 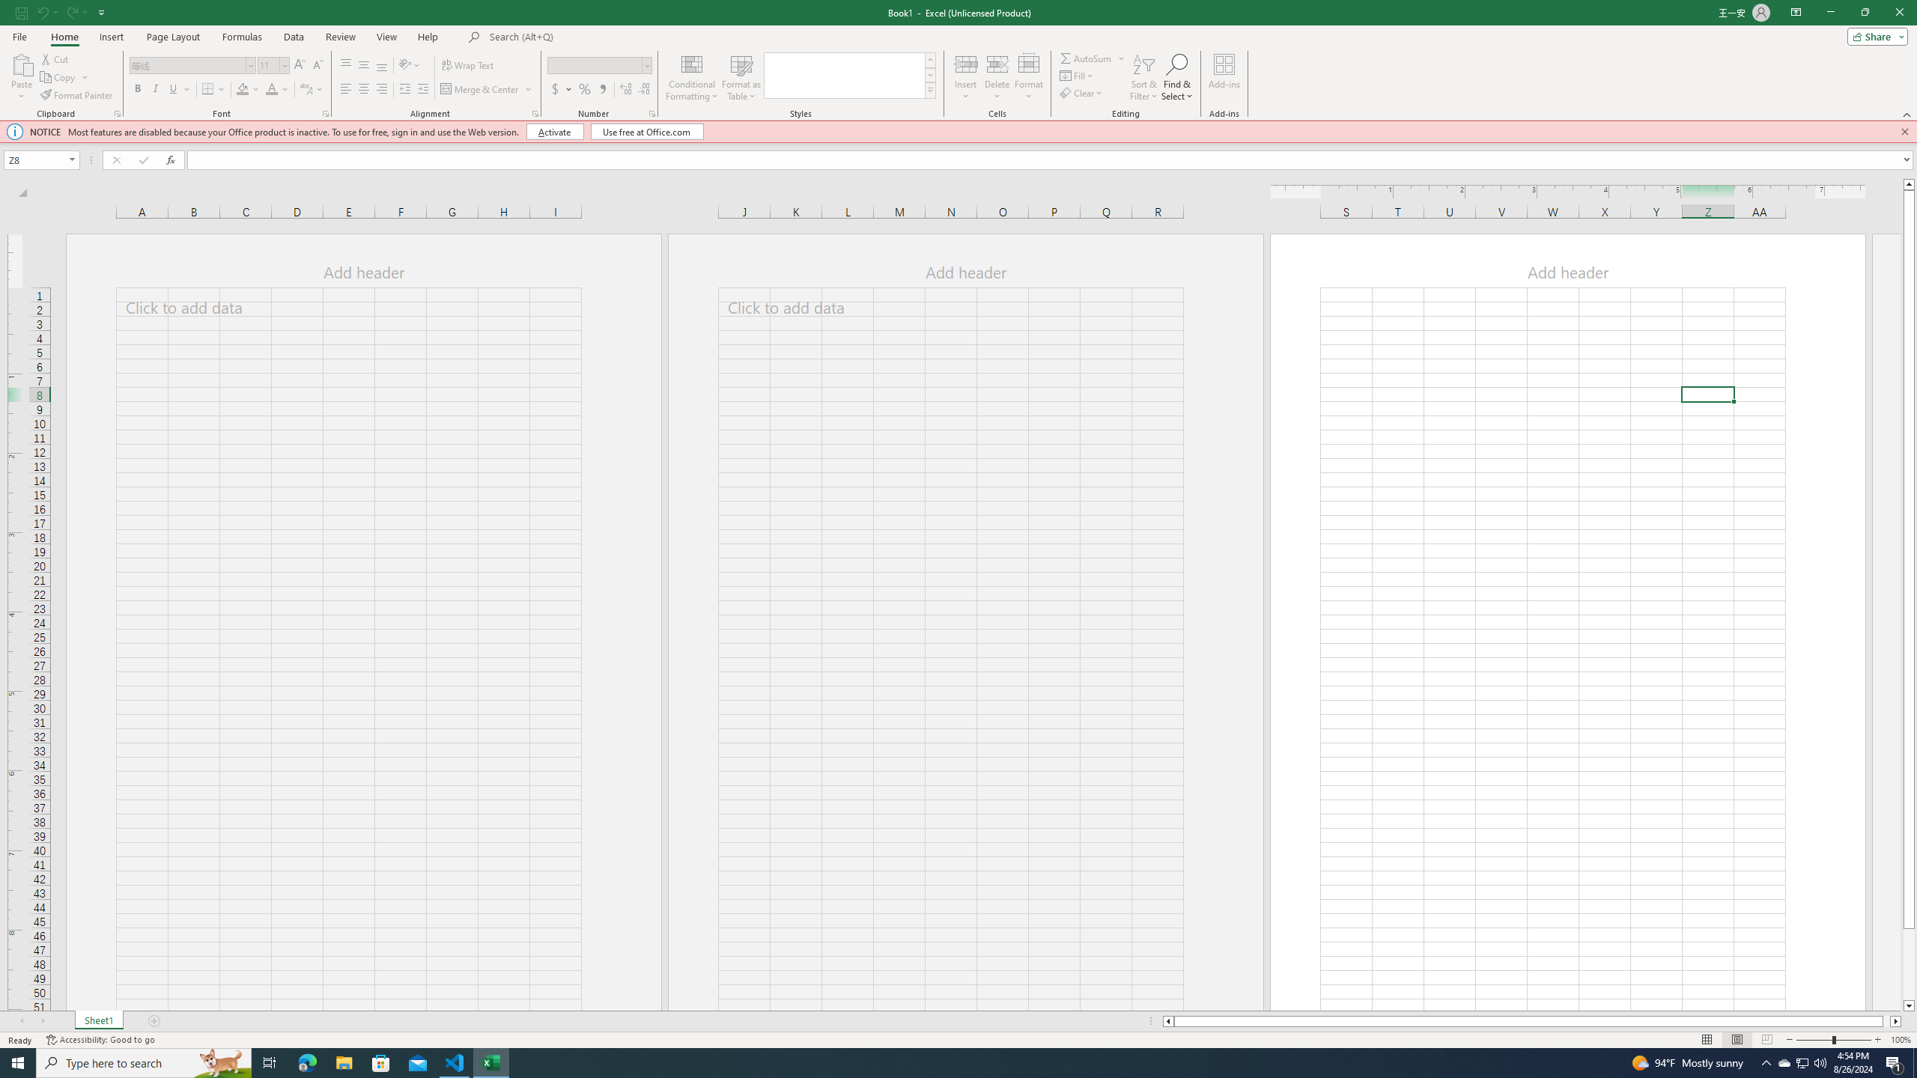 I want to click on Increase Font Size, so click(x=300, y=66).